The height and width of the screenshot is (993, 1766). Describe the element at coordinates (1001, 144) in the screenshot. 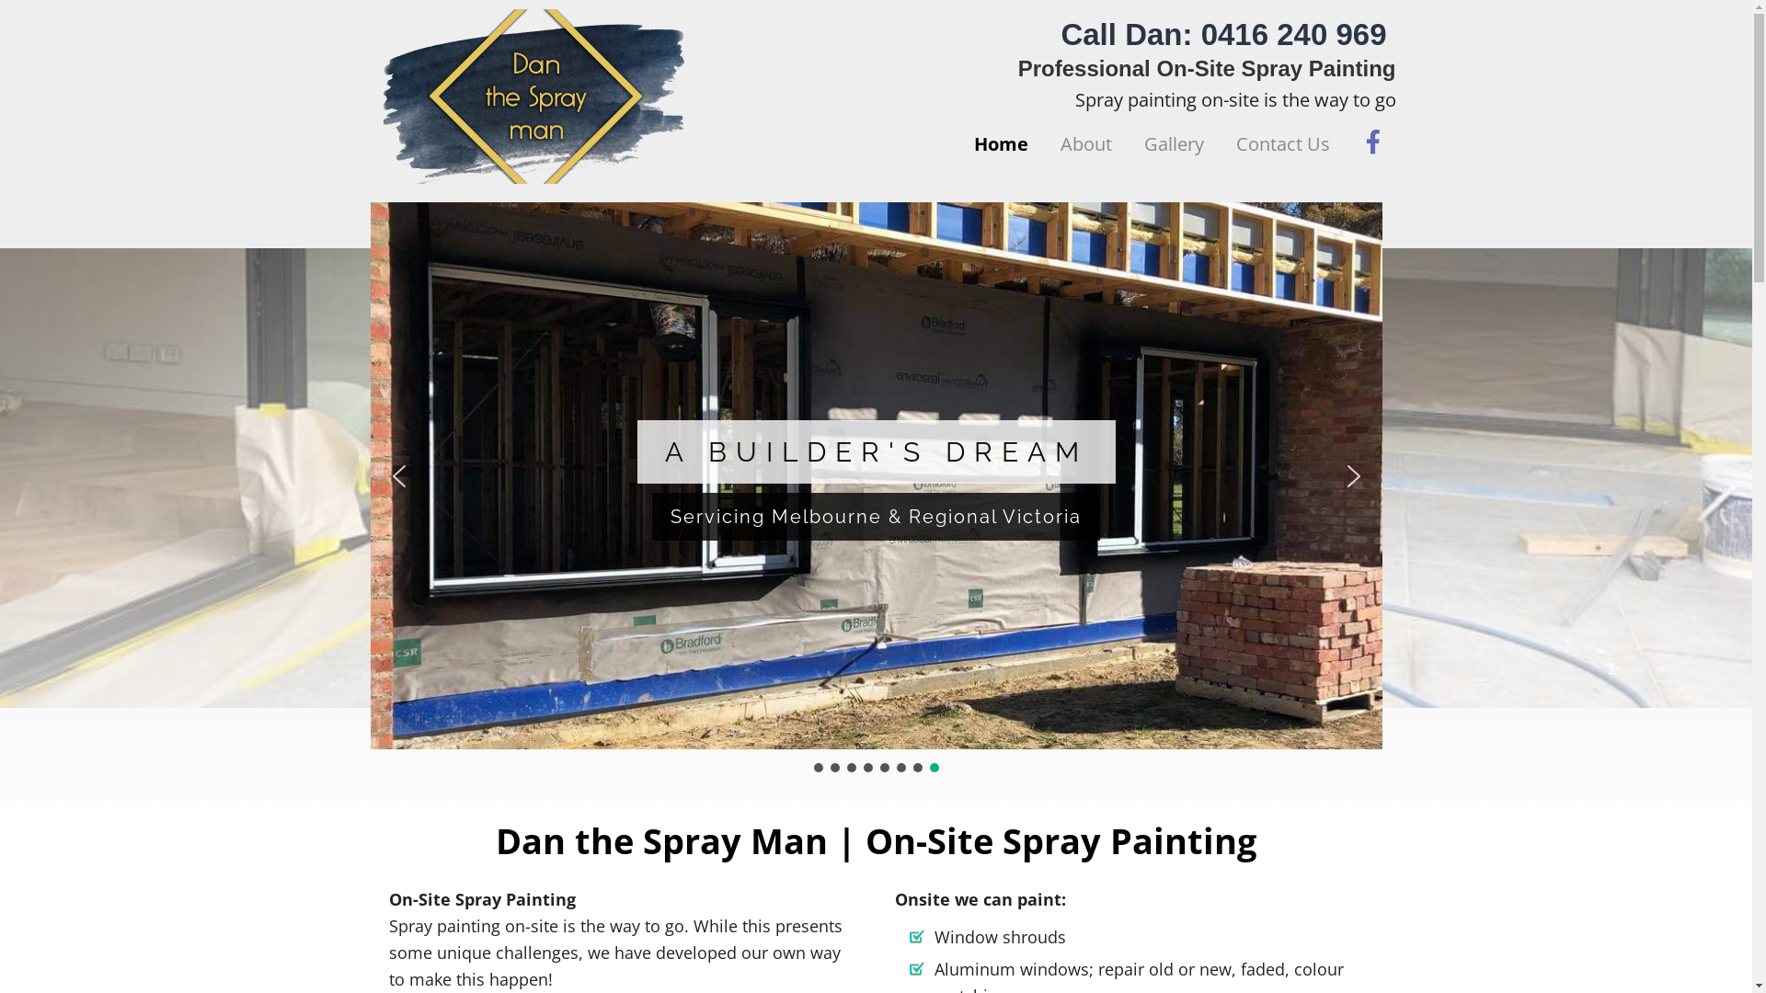

I see `Home` at that location.